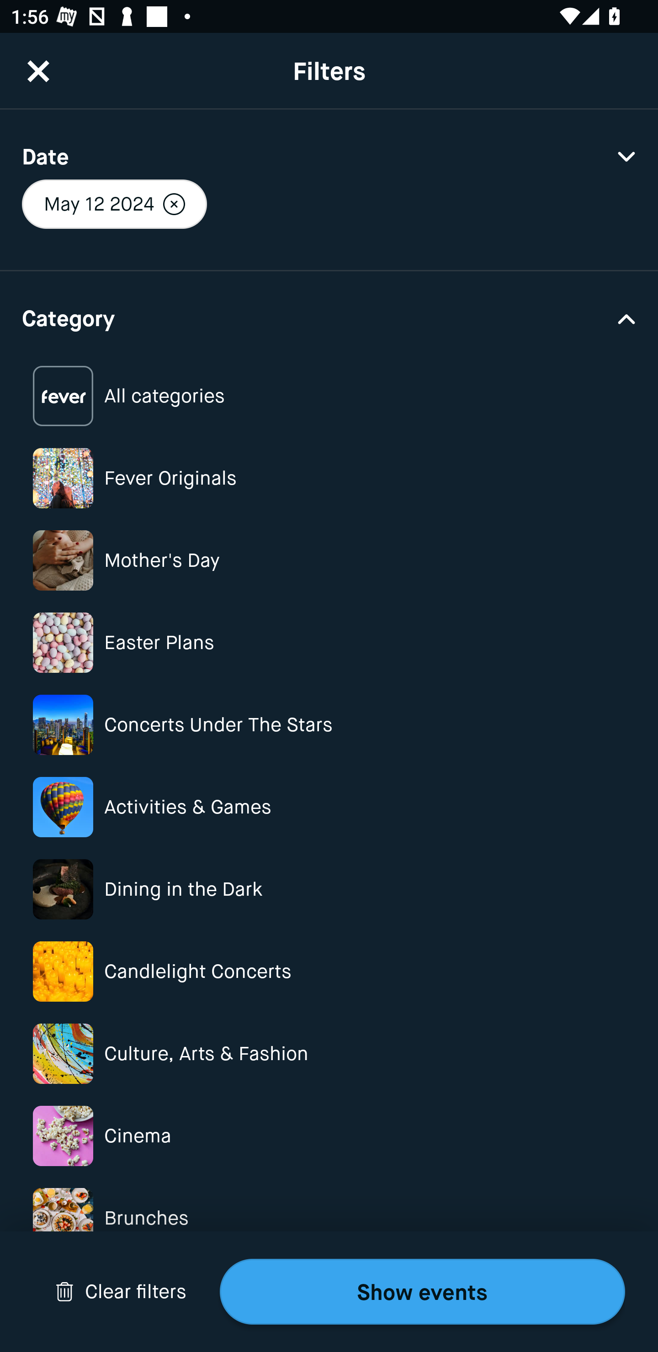 The width and height of the screenshot is (658, 1352). I want to click on Show events, so click(422, 1292).